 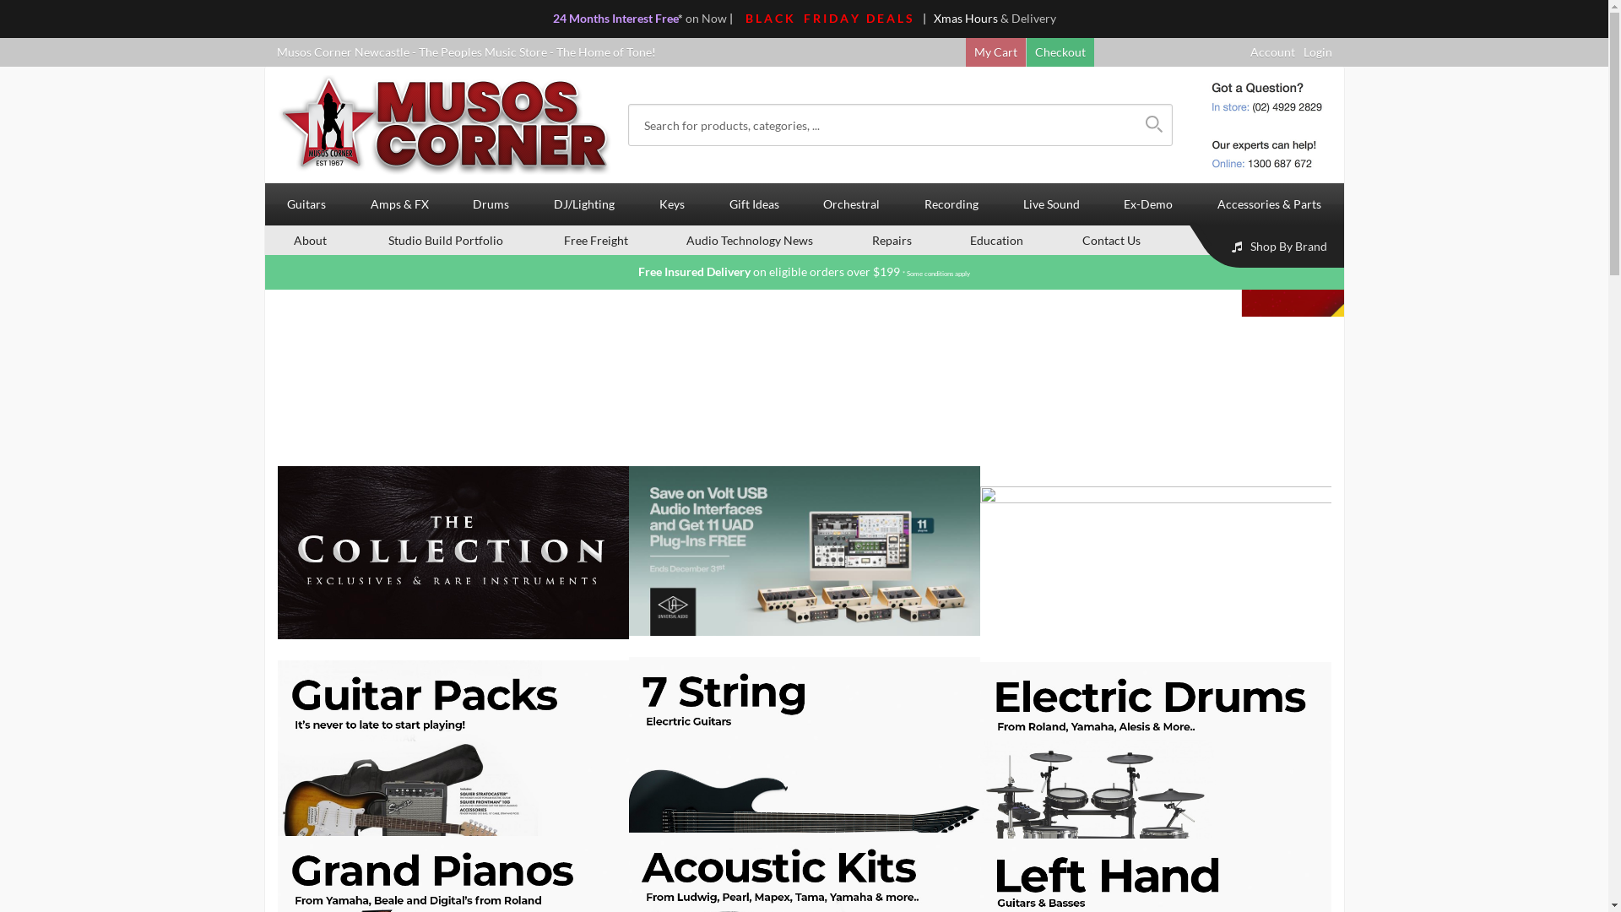 What do you see at coordinates (399, 204) in the screenshot?
I see `Amps & FX` at bounding box center [399, 204].